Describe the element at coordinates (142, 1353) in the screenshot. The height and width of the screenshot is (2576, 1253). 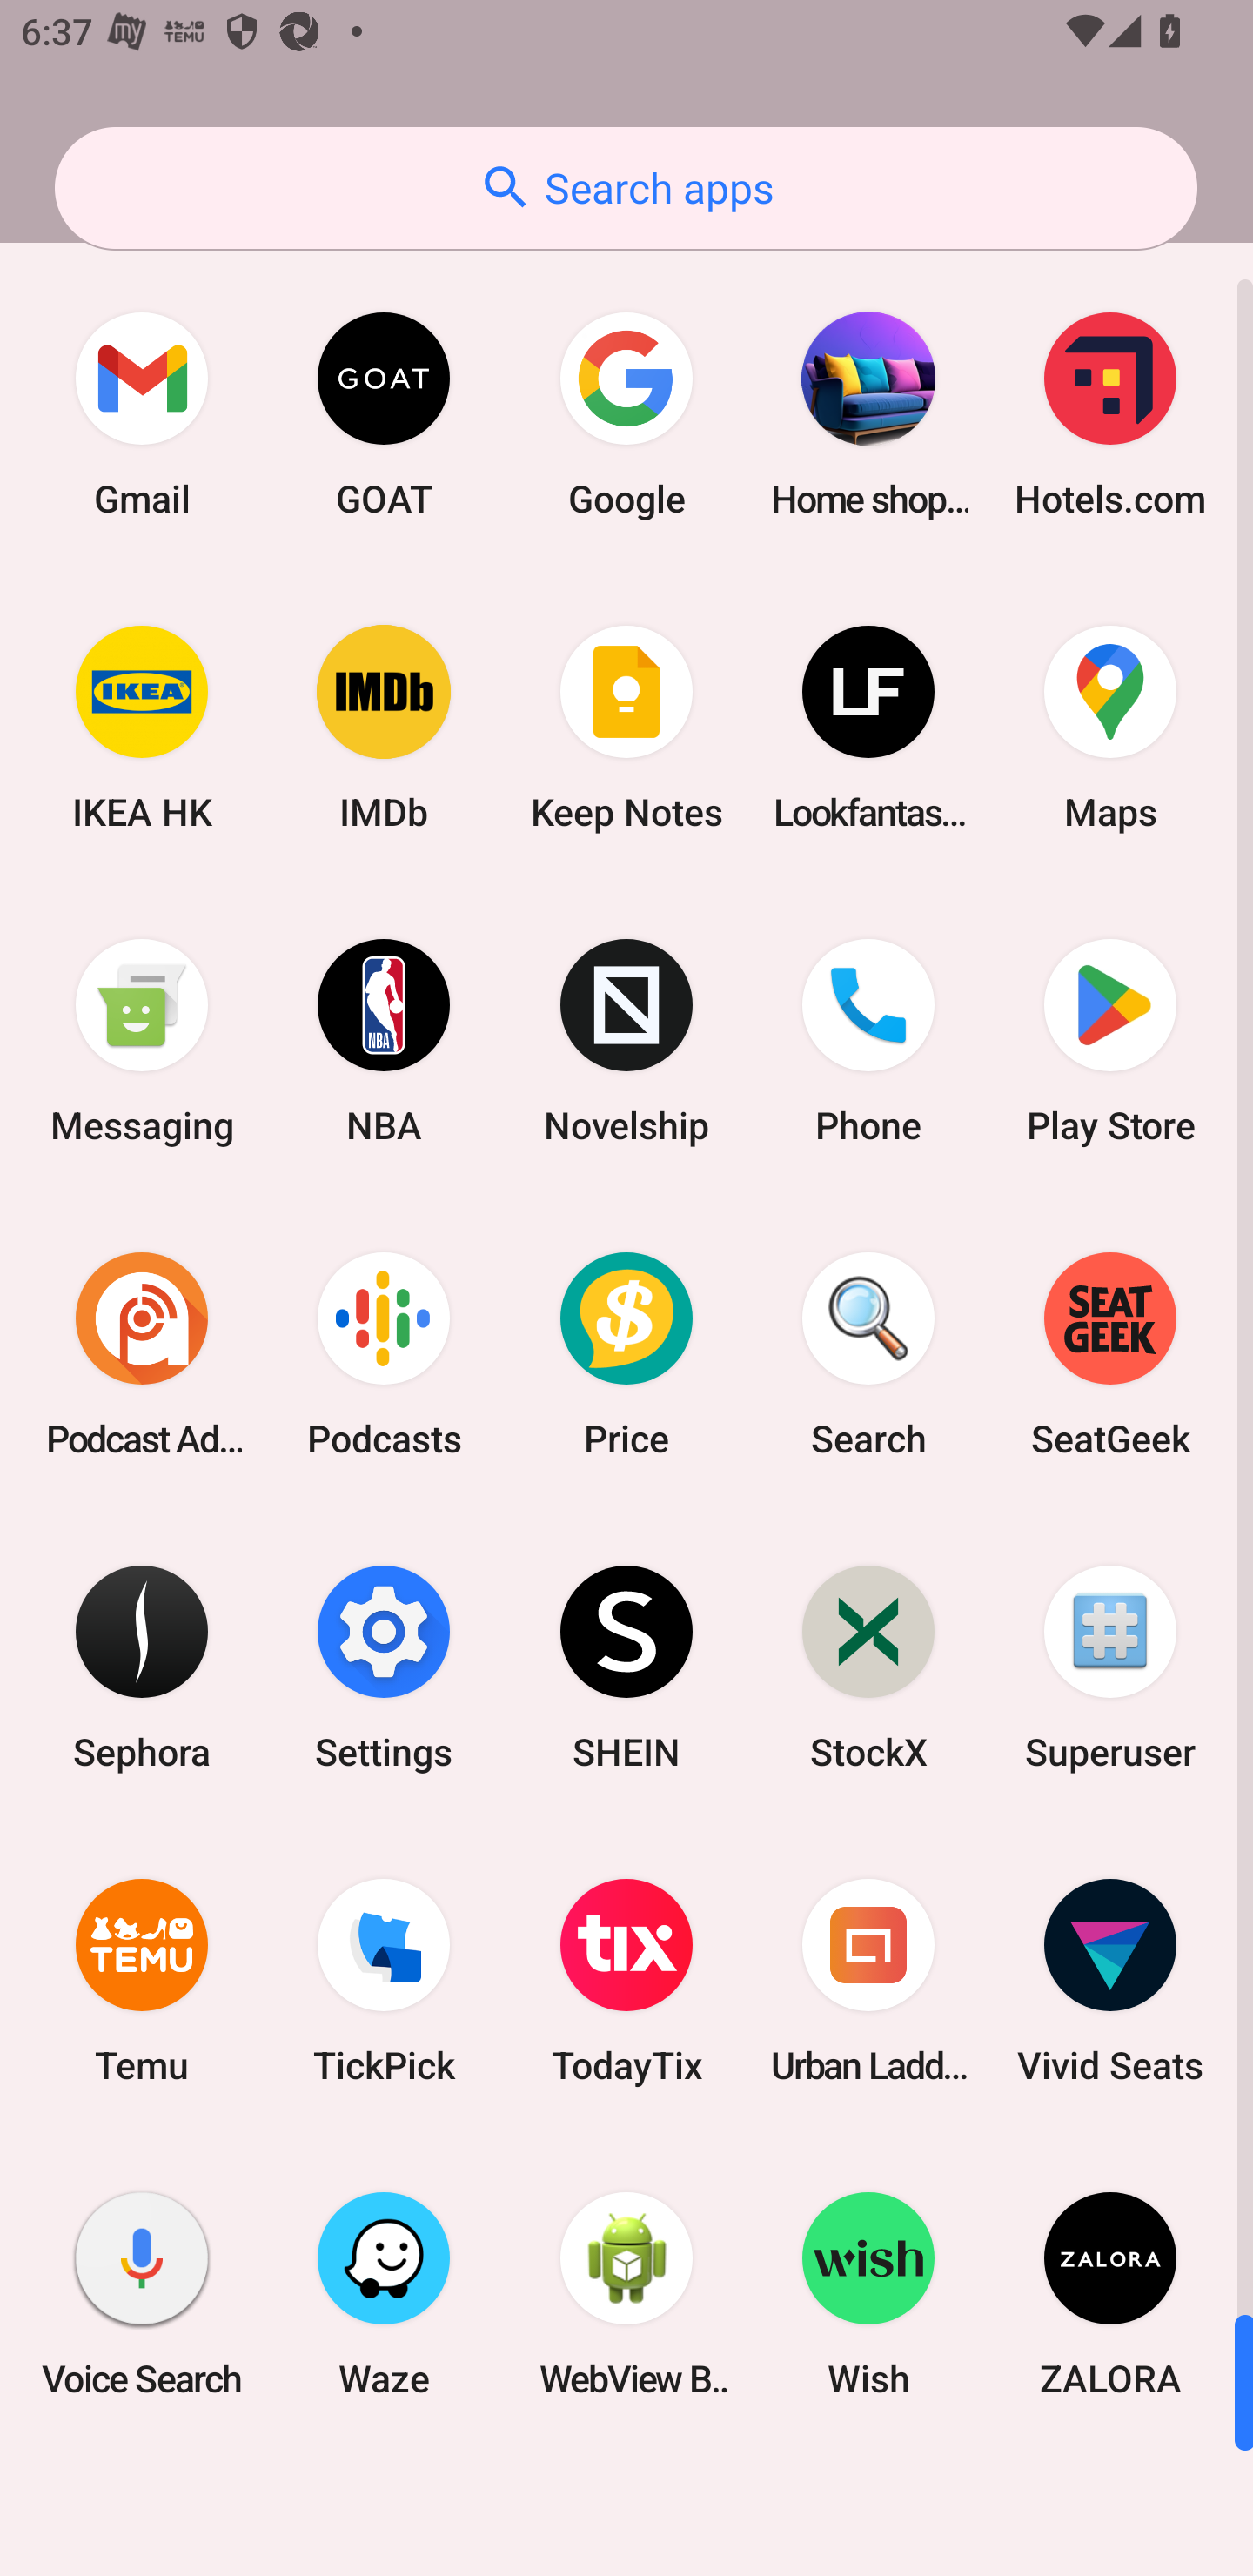
I see `Podcast Addict` at that location.